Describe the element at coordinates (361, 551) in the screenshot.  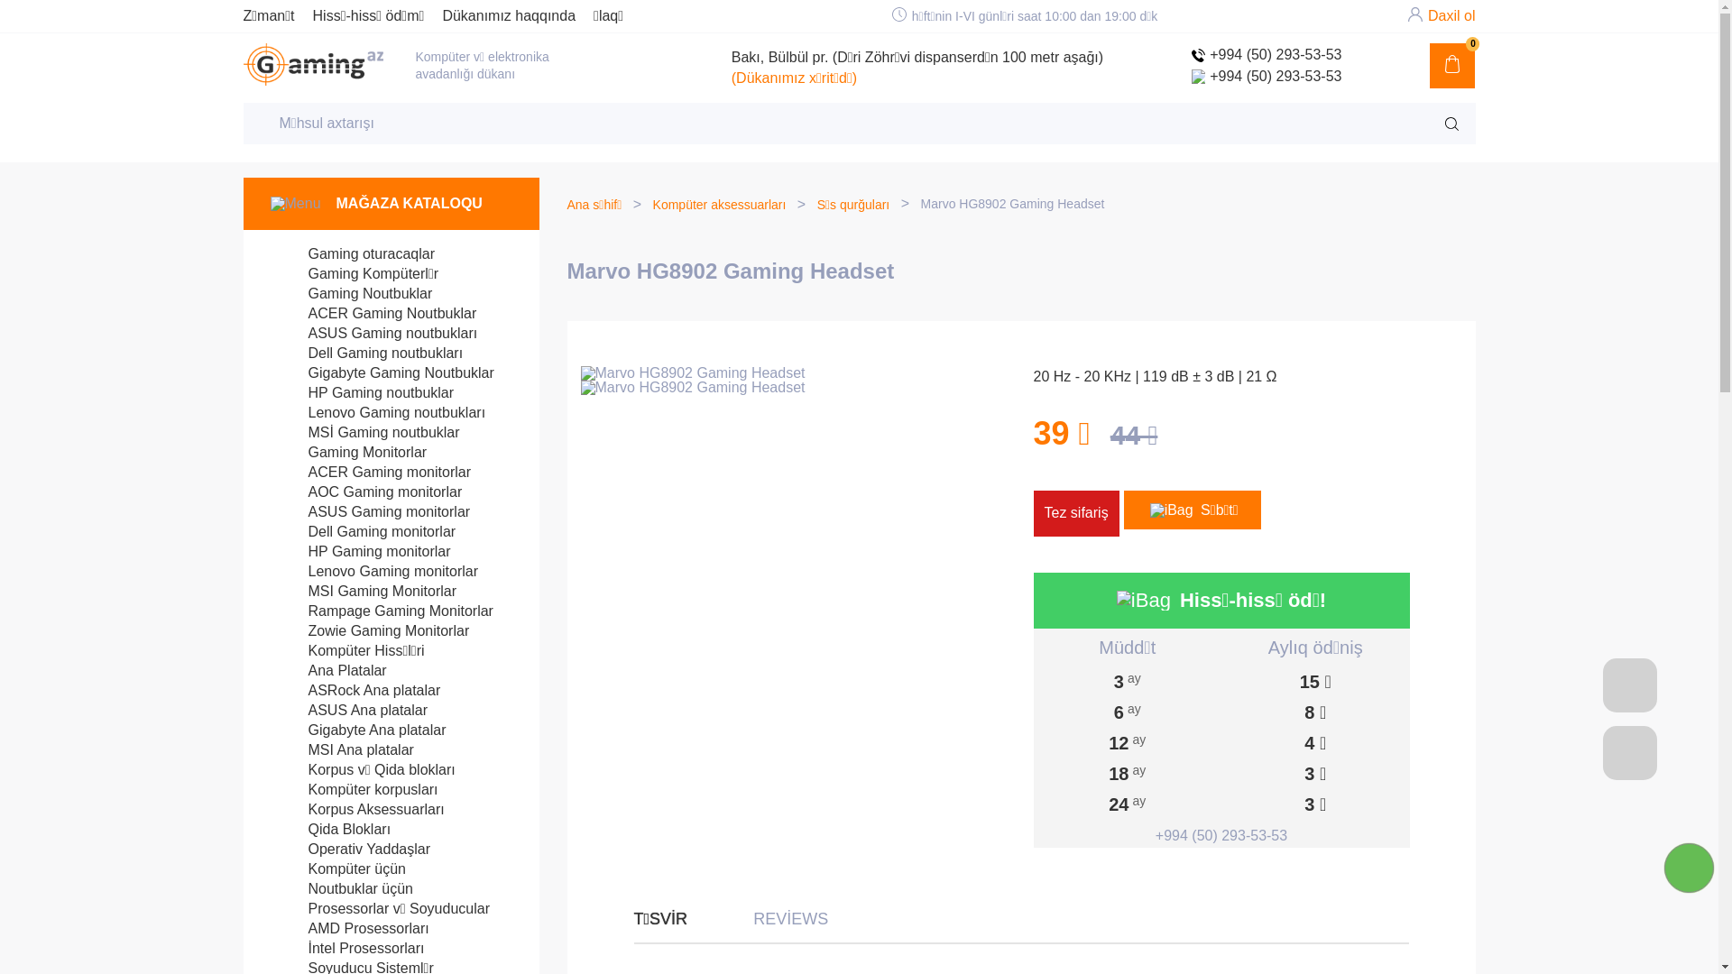
I see `HP Gaming monitorlar` at that location.